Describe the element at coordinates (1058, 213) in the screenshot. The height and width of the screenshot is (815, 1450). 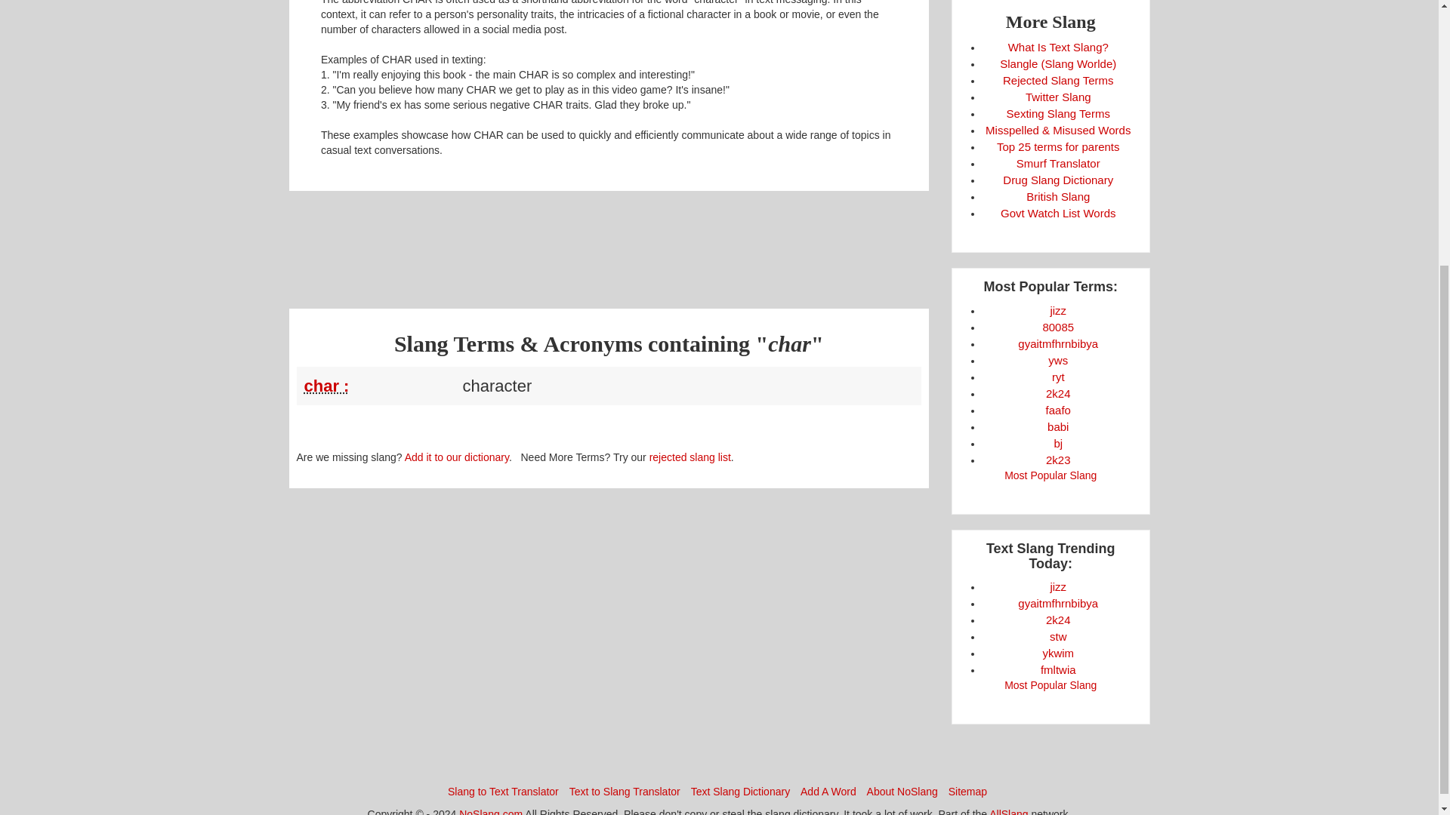
I see `Govt Watch List Words` at that location.